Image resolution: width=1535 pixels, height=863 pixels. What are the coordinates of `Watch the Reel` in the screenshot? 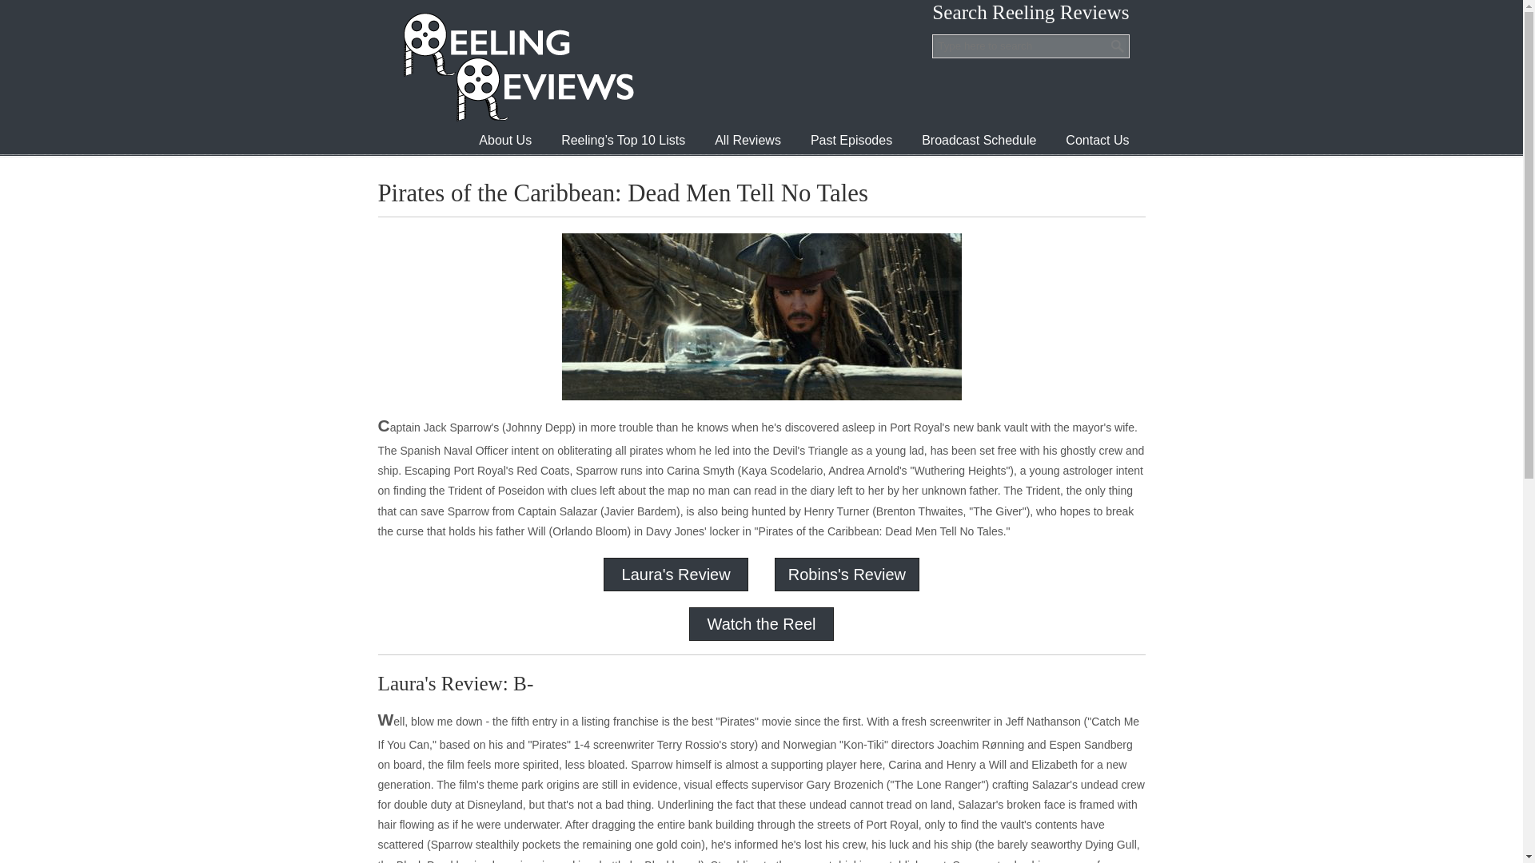 It's located at (760, 623).